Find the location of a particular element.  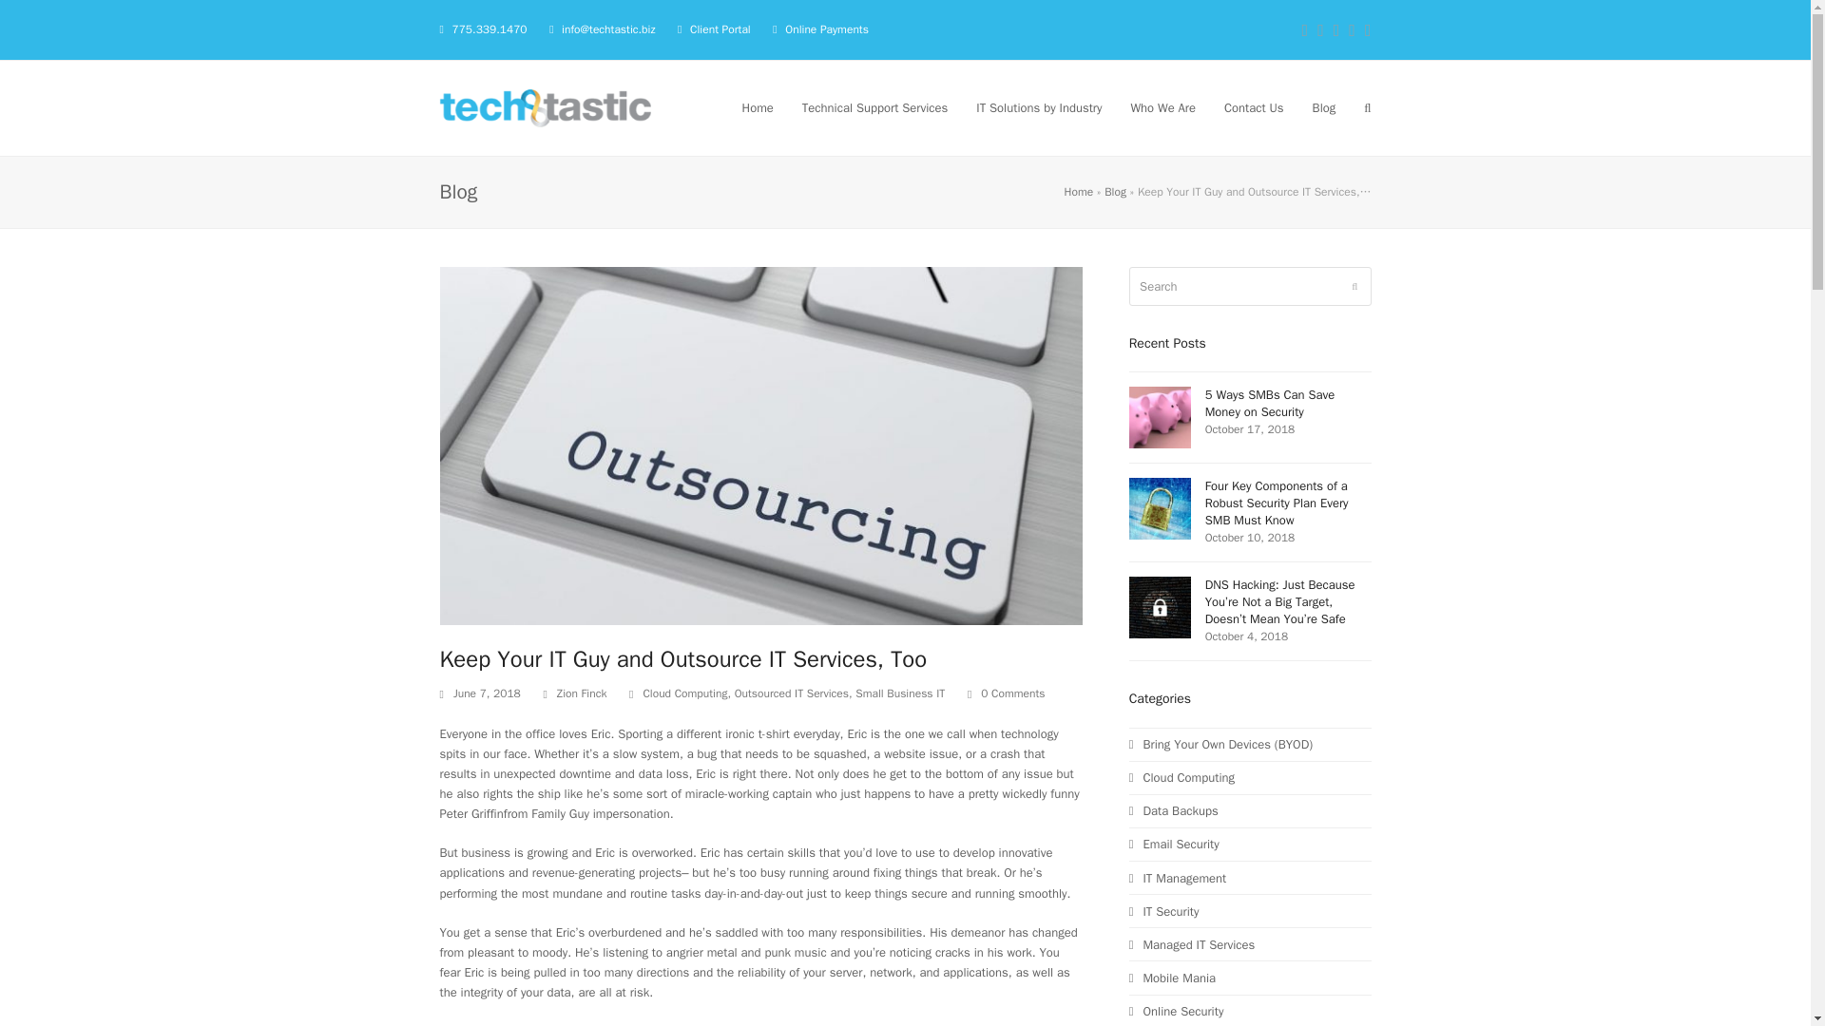

Who We Are is located at coordinates (1162, 108).